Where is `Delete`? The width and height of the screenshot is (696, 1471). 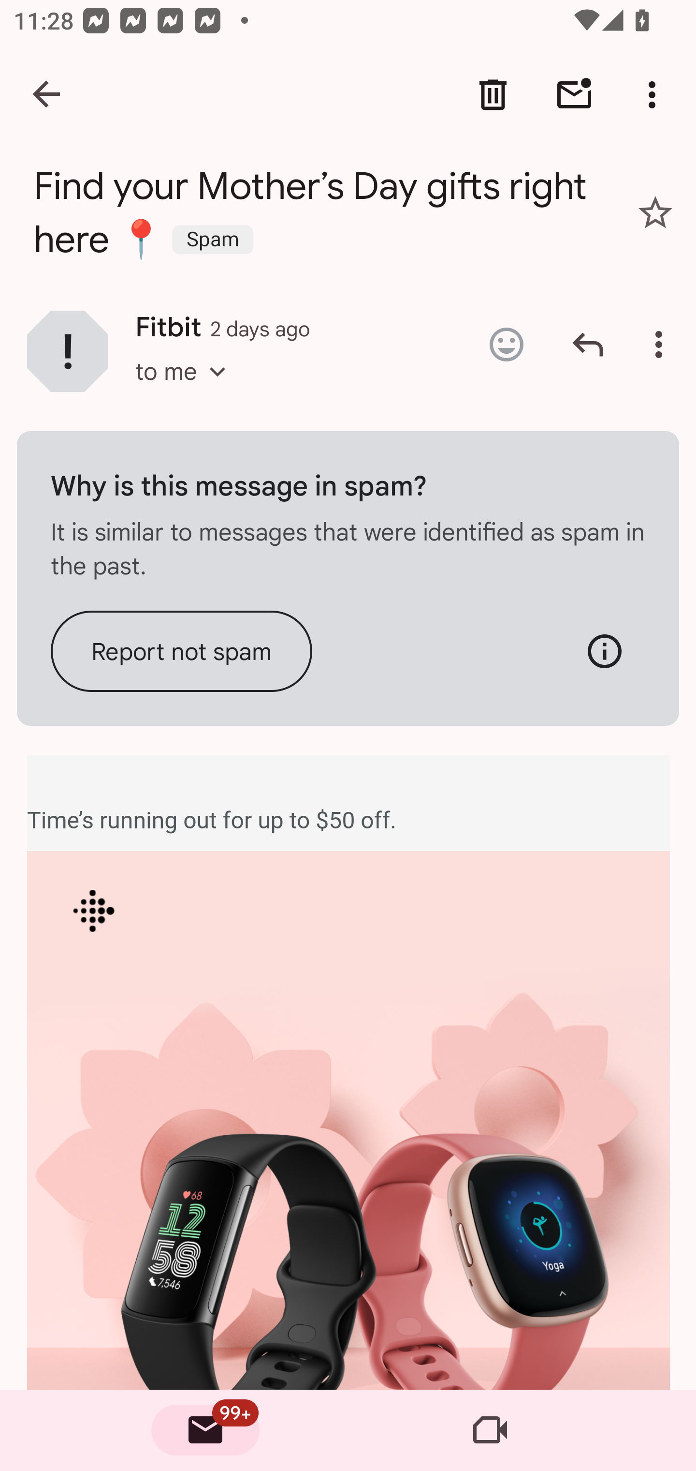 Delete is located at coordinates (493, 95).